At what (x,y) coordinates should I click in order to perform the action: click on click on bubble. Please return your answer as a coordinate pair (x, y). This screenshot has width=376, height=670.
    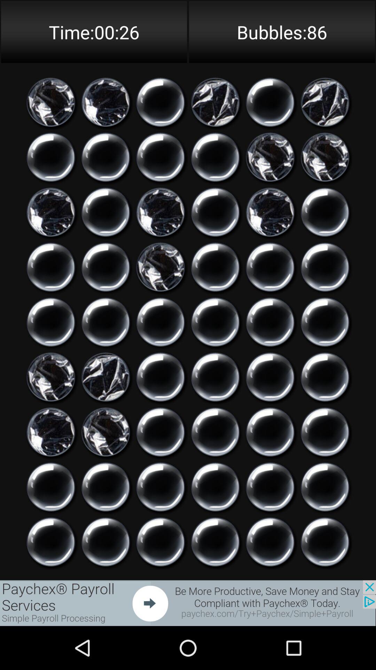
    Looking at the image, I should click on (325, 487).